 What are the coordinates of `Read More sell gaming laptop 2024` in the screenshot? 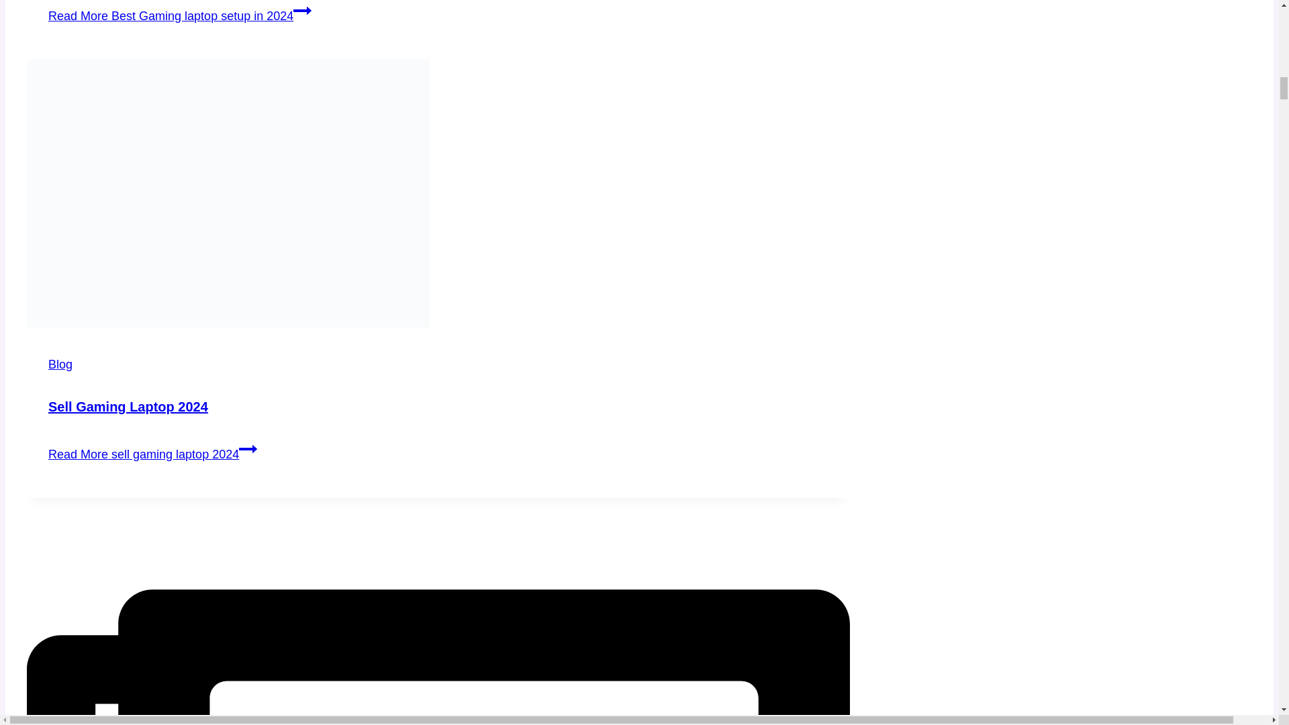 It's located at (152, 454).